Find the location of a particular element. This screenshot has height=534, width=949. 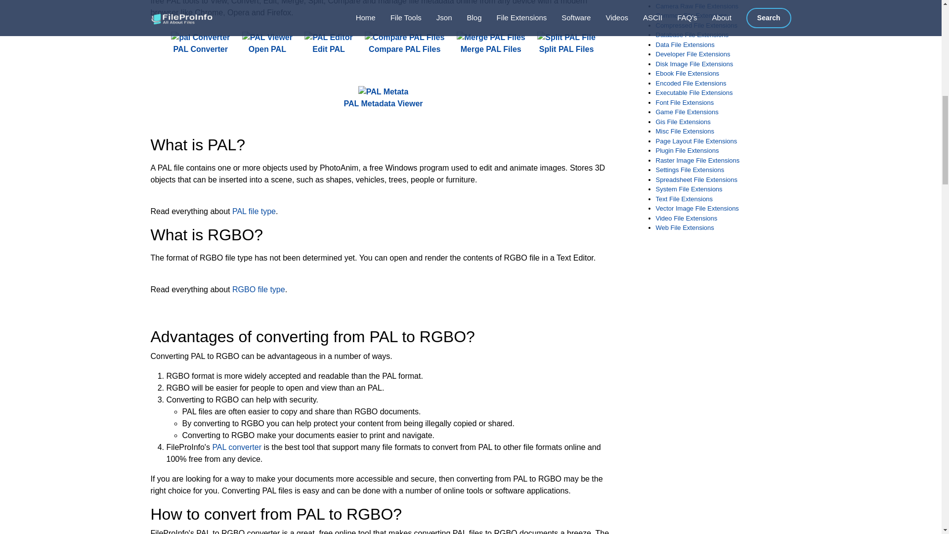

pal Converter online free is located at coordinates (200, 37).